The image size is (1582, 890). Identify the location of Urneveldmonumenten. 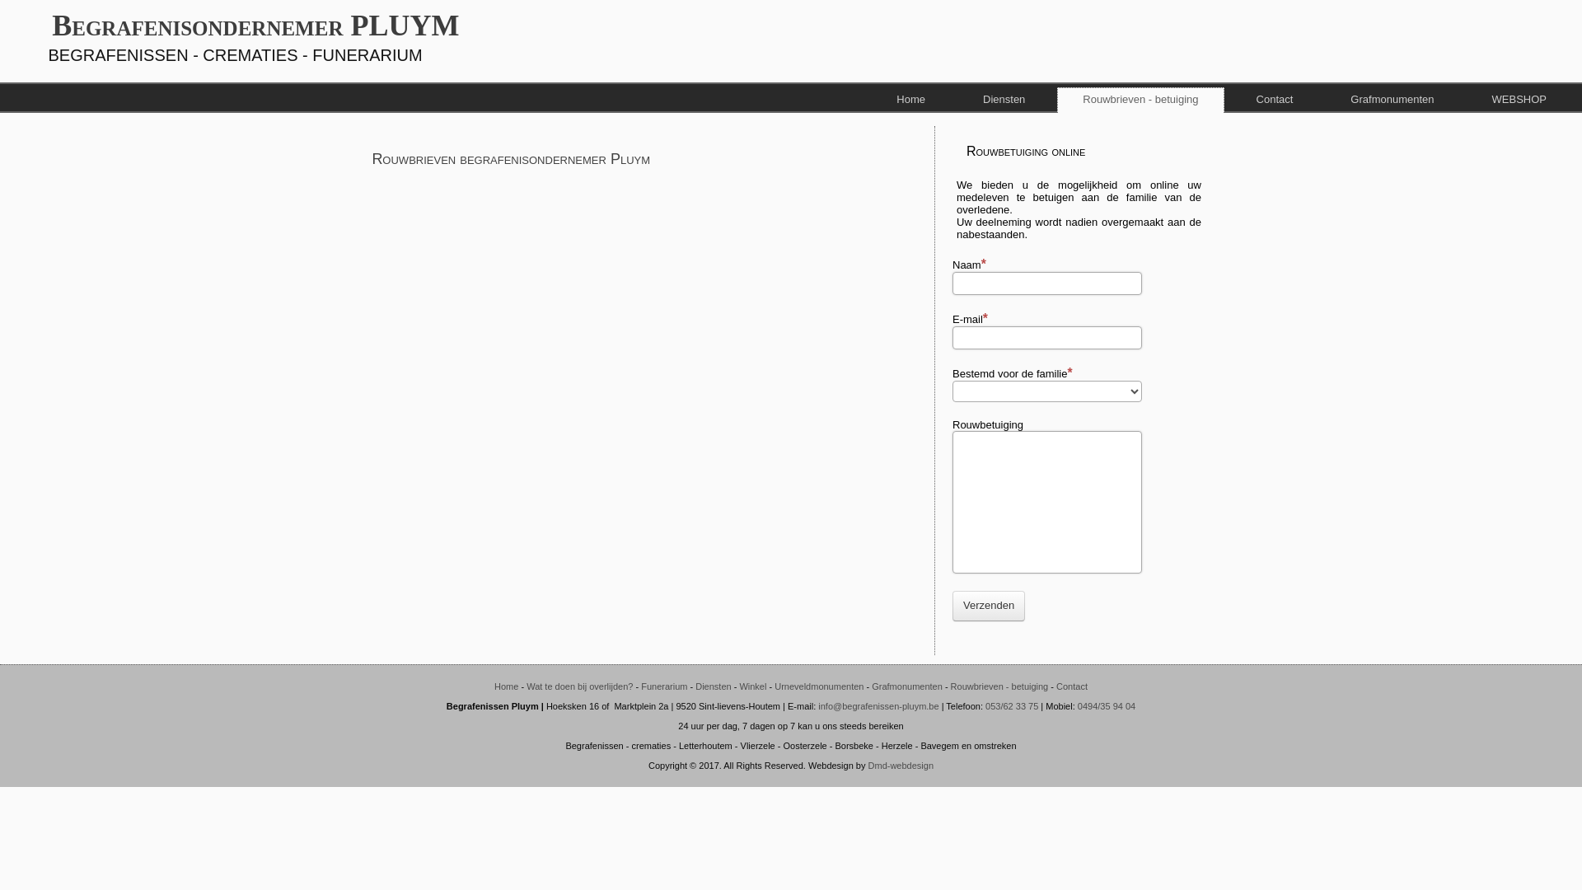
(819, 686).